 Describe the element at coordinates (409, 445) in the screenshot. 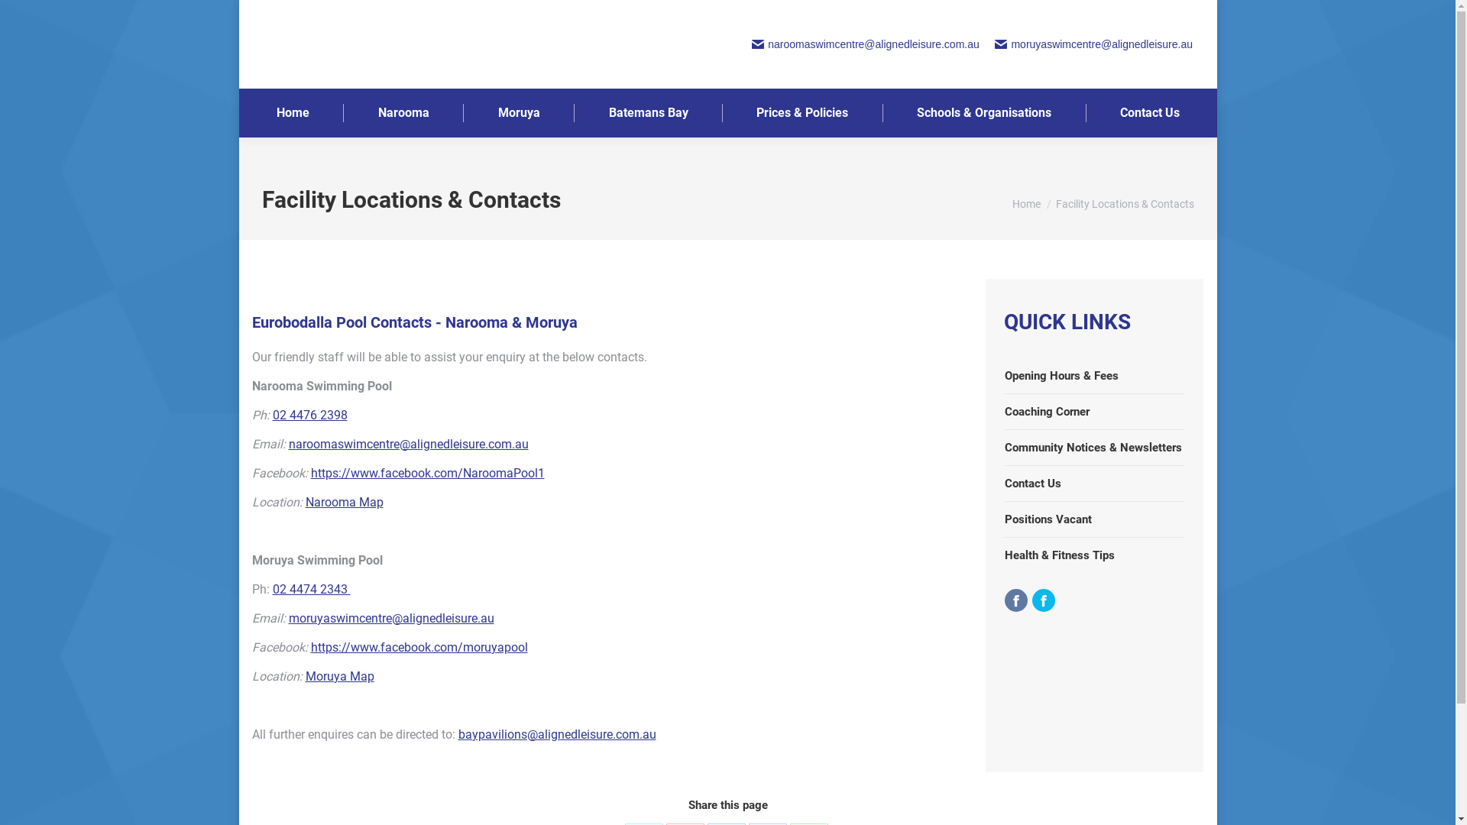

I see `naroomaswimcentre@alignedleisure.com.au` at that location.